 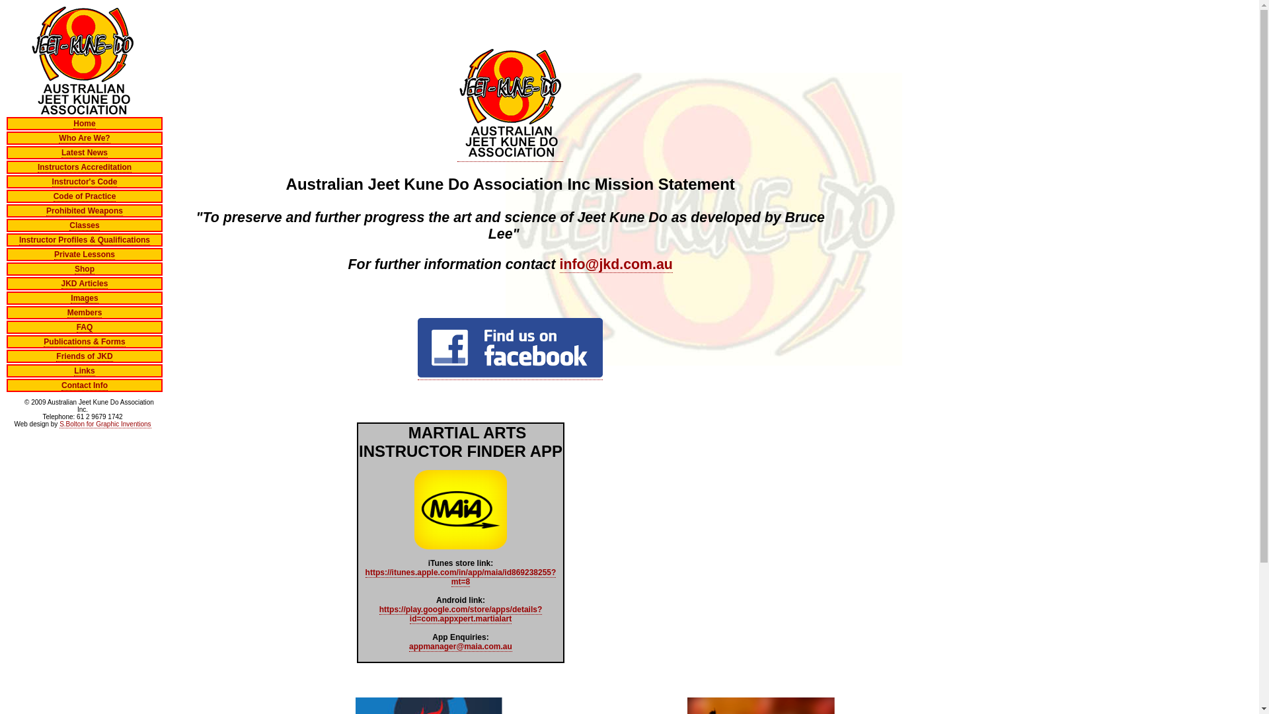 What do you see at coordinates (85, 386) in the screenshot?
I see `Contact Info` at bounding box center [85, 386].